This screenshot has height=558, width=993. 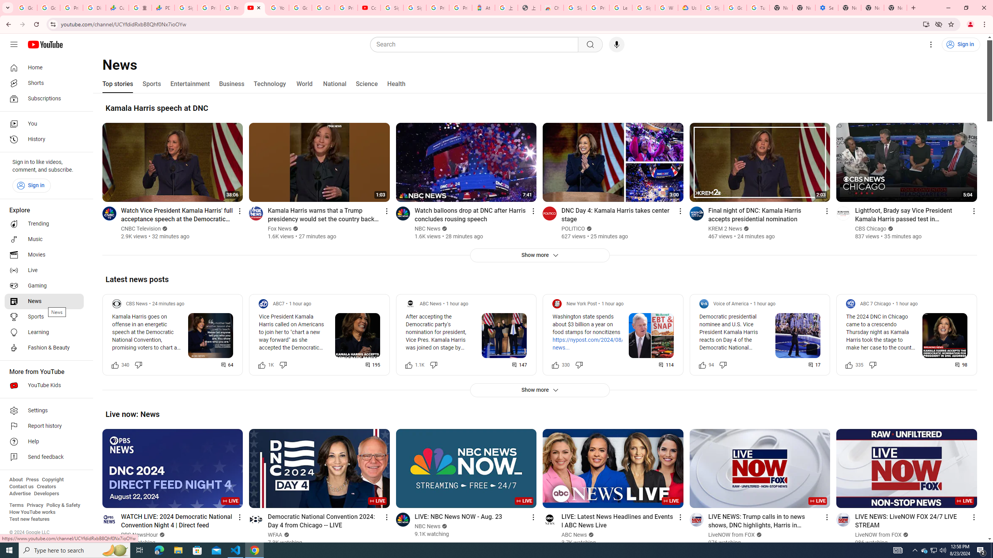 What do you see at coordinates (44, 255) in the screenshot?
I see `Movies` at bounding box center [44, 255].